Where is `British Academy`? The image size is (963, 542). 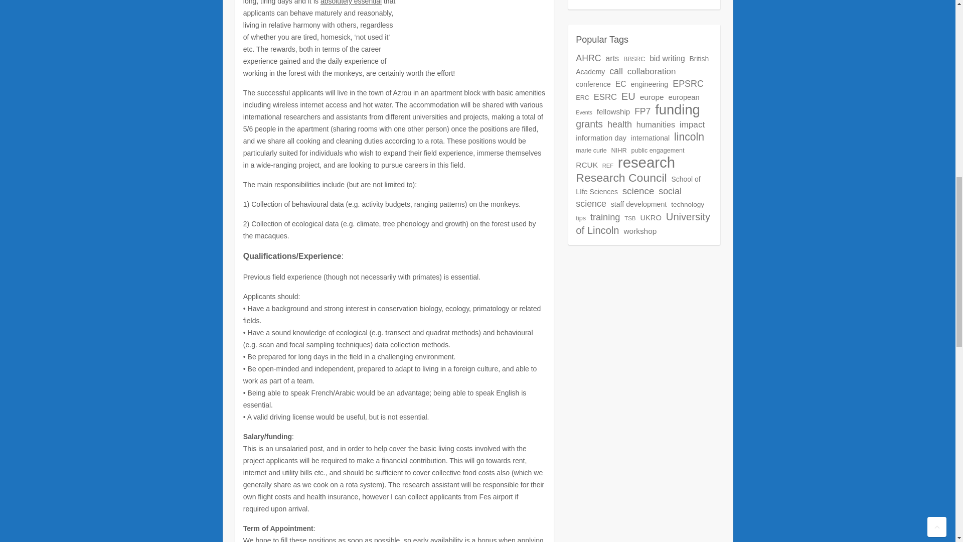
British Academy is located at coordinates (642, 65).